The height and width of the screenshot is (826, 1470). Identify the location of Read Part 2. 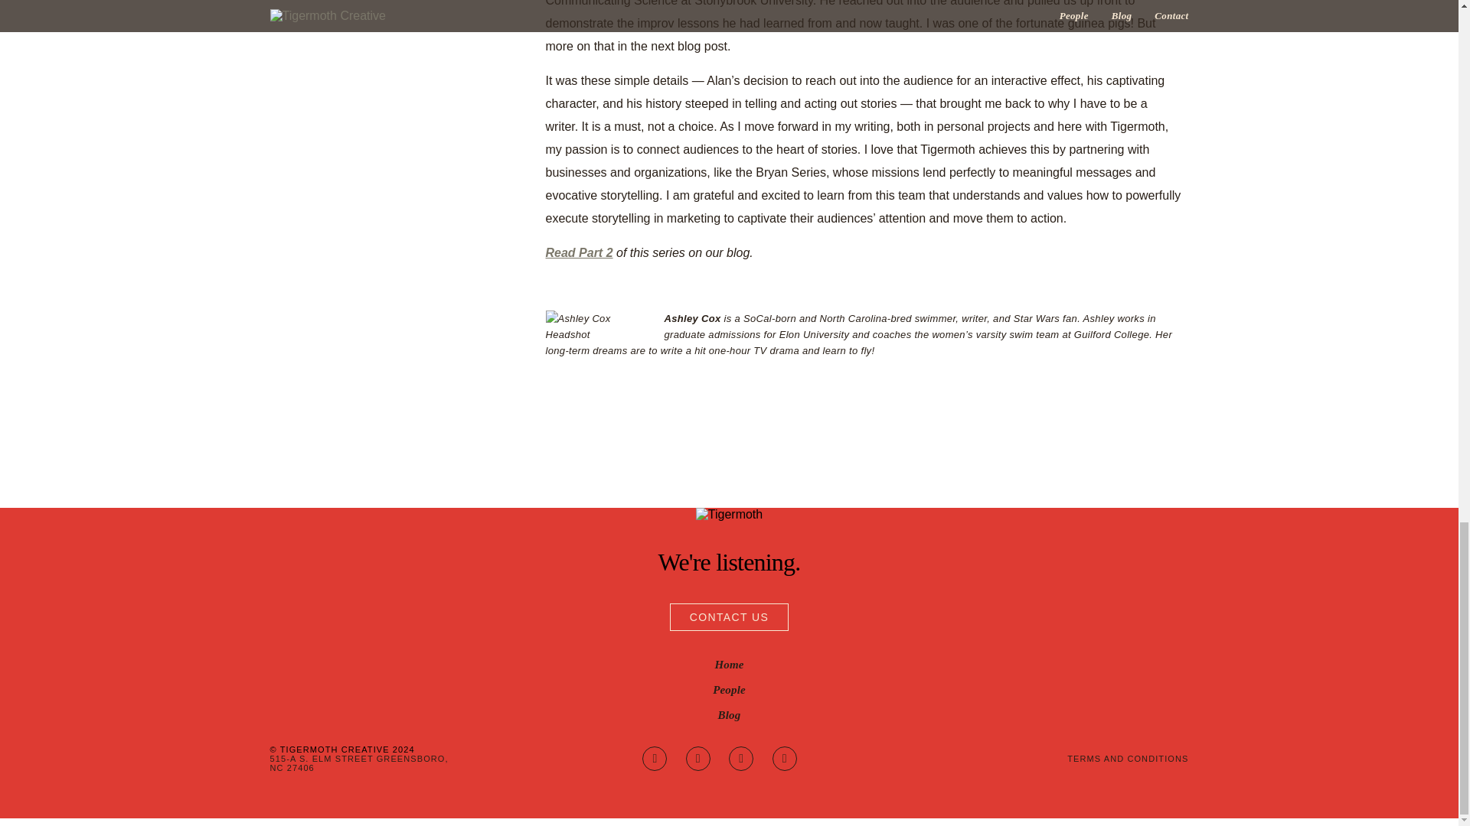
(579, 252).